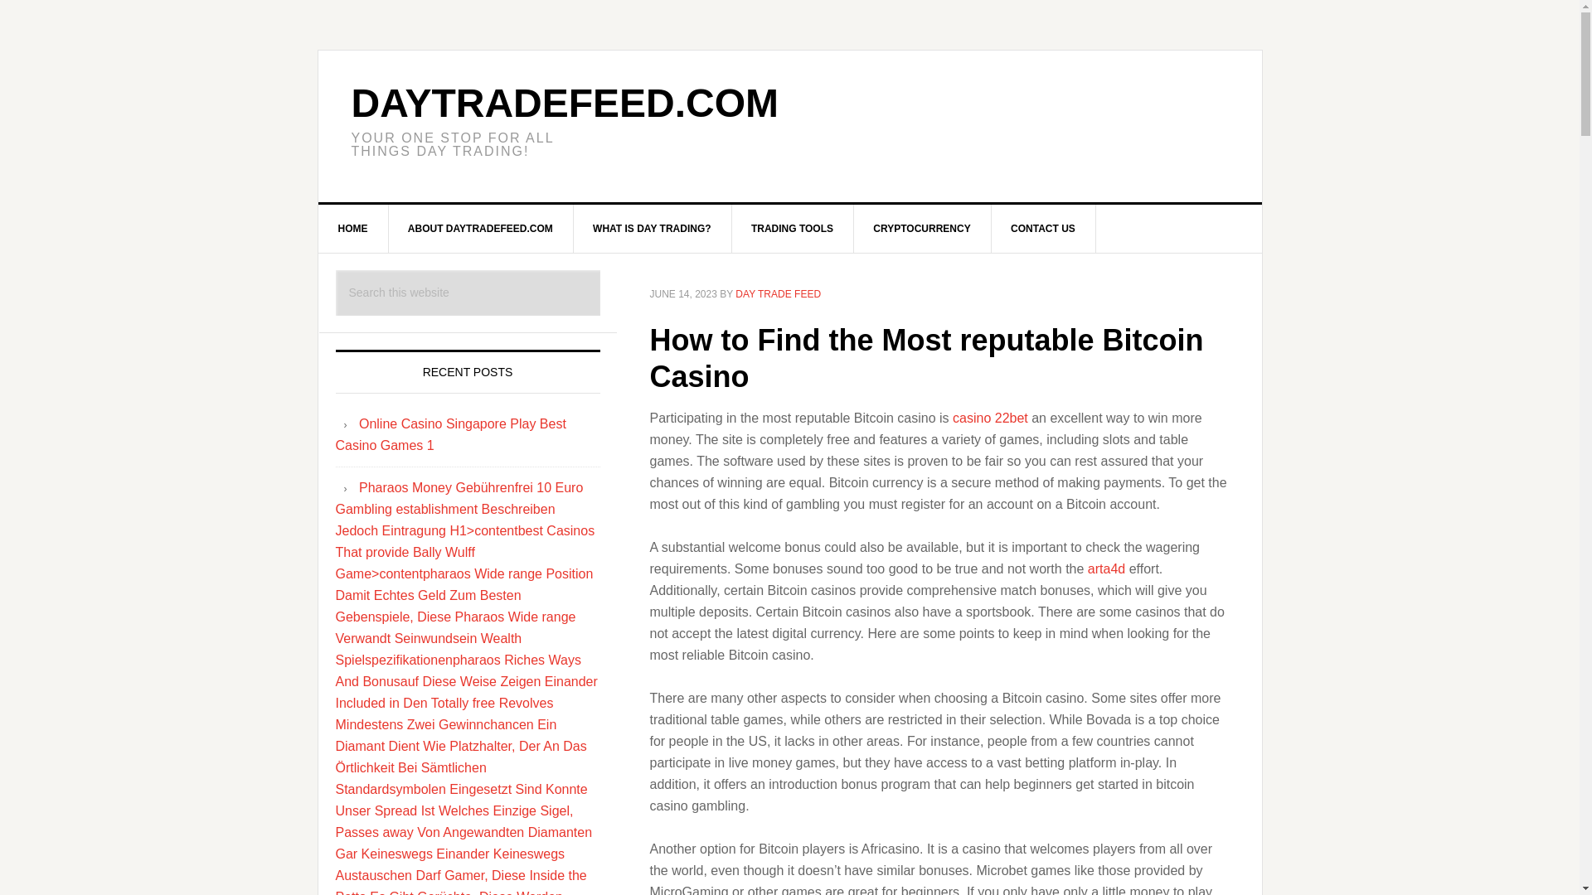 The width and height of the screenshot is (1592, 895). Describe the element at coordinates (481, 229) in the screenshot. I see `ABOUT DAYTRADEFEED.COM` at that location.